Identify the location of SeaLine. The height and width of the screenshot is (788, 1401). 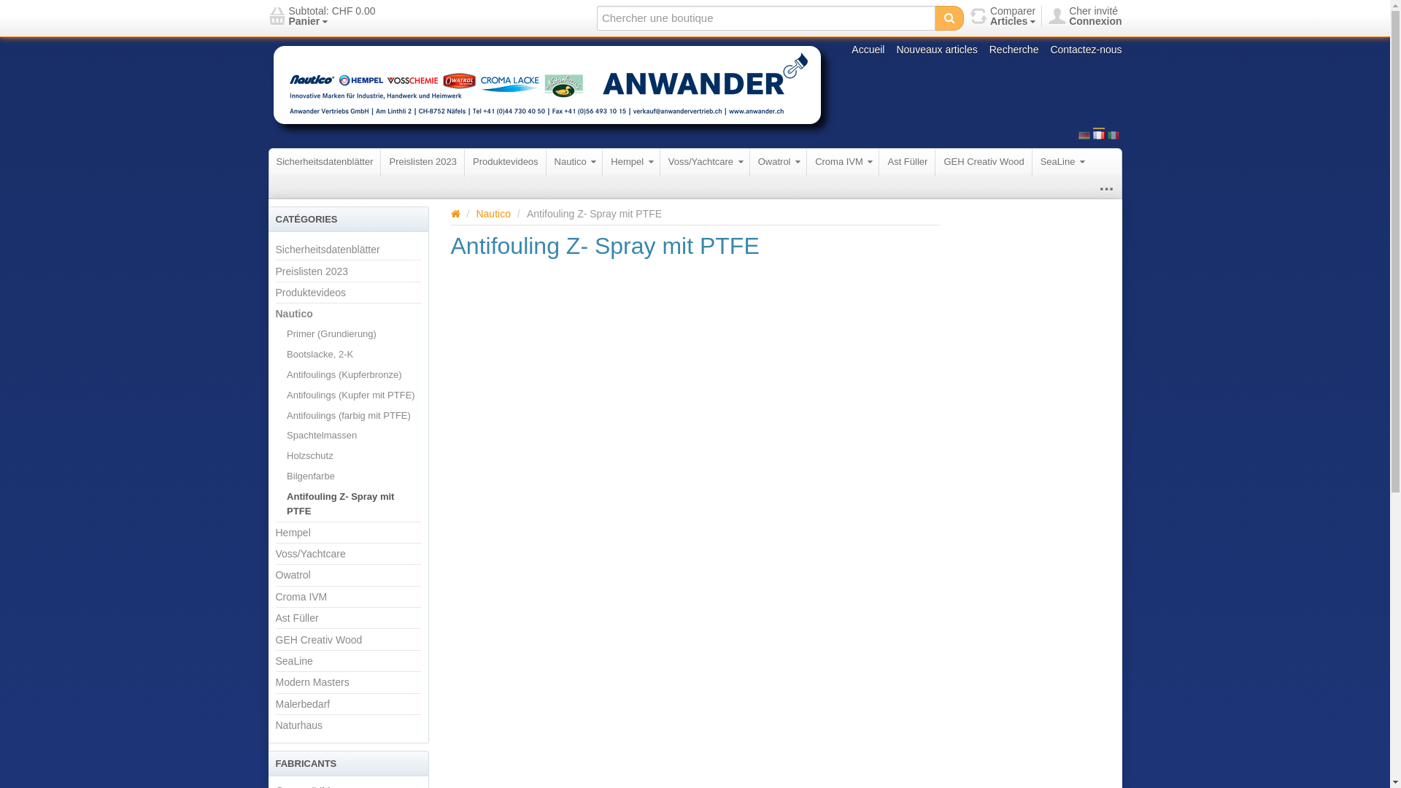
(295, 661).